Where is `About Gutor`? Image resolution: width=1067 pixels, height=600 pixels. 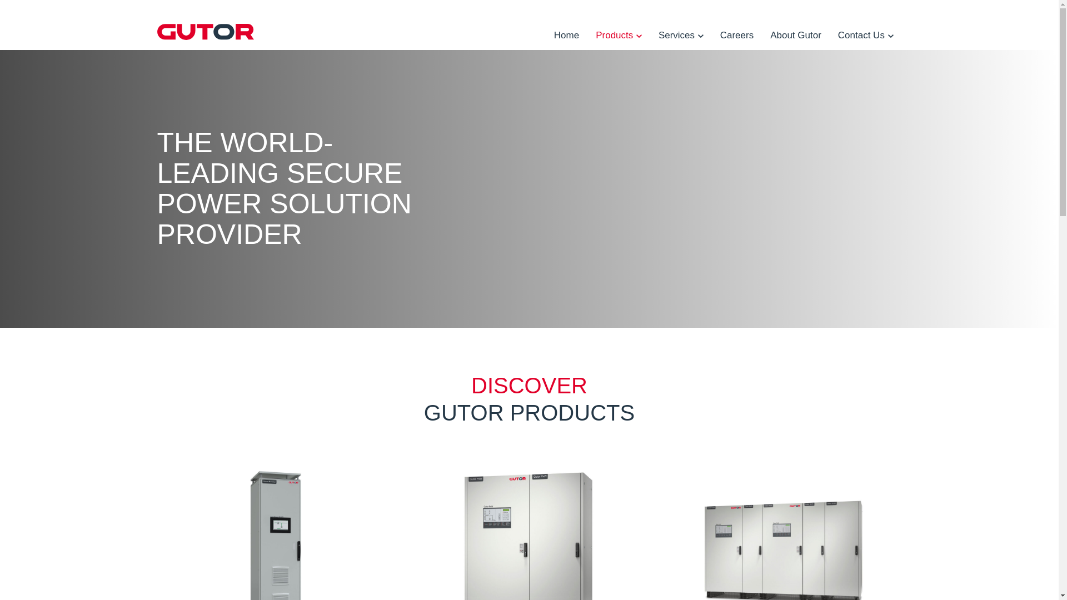 About Gutor is located at coordinates (796, 35).